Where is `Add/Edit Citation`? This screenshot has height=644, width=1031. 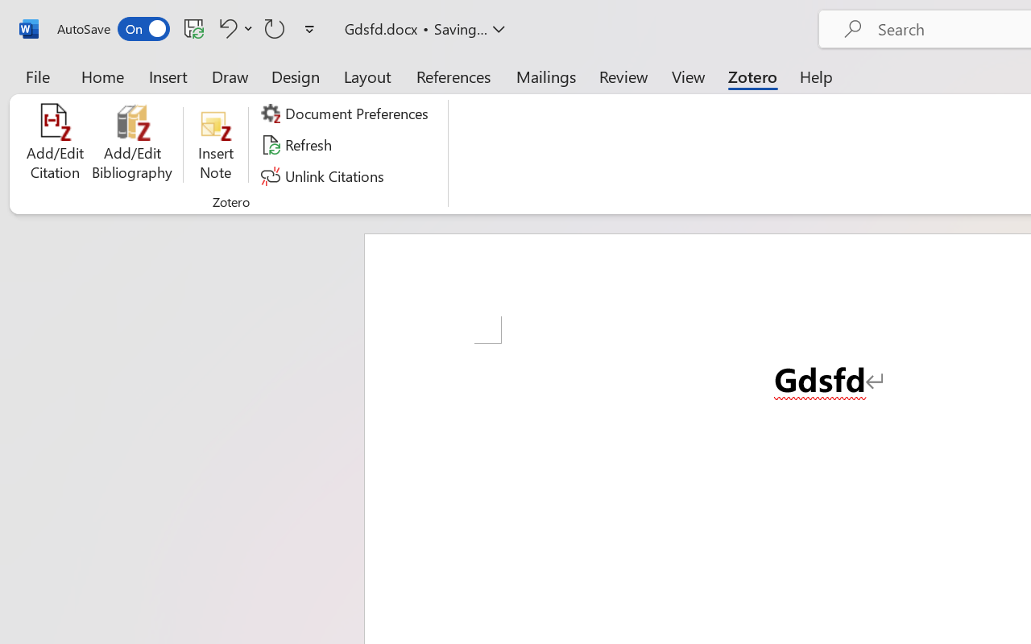
Add/Edit Citation is located at coordinates (55, 145).